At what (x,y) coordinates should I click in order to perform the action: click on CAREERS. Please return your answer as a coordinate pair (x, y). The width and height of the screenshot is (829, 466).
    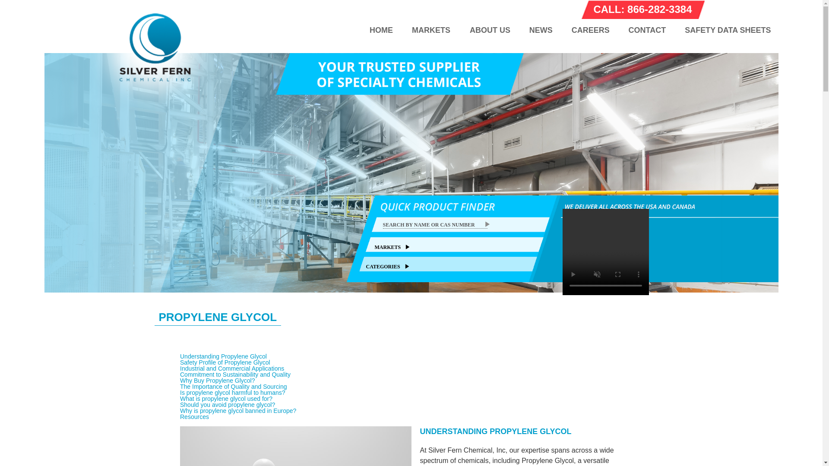
    Looking at the image, I should click on (591, 30).